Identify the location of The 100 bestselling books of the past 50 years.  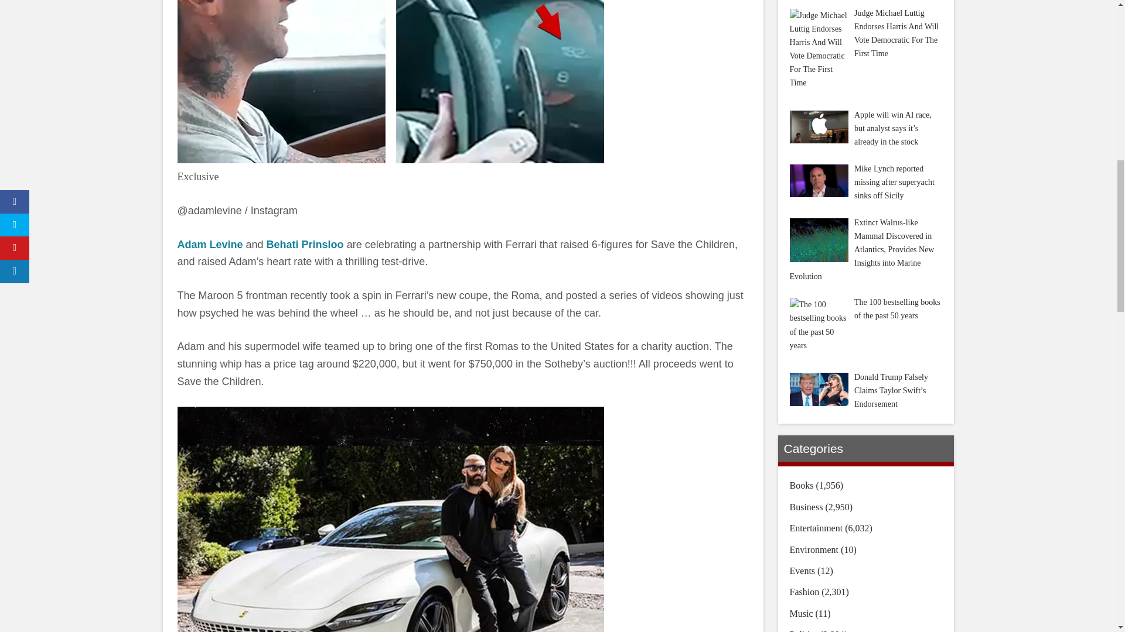
(819, 324).